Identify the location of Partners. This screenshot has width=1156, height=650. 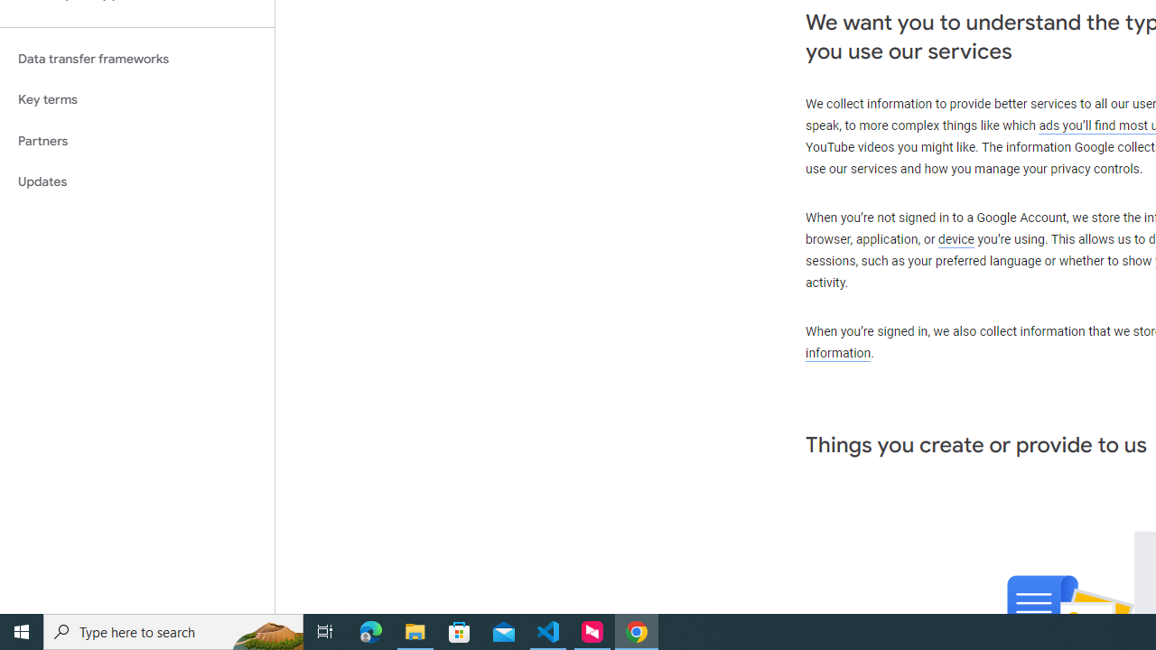
(137, 141).